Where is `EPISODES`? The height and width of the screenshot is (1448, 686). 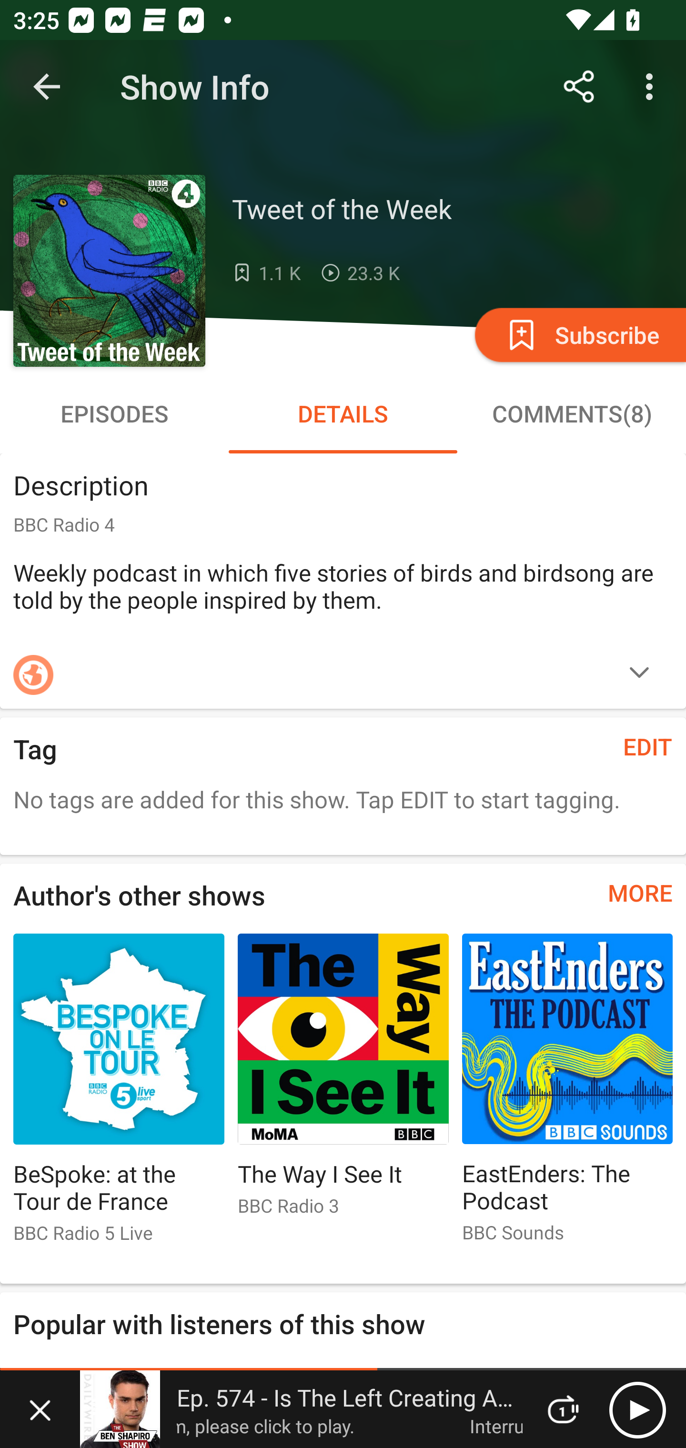 EPISODES is located at coordinates (114, 413).